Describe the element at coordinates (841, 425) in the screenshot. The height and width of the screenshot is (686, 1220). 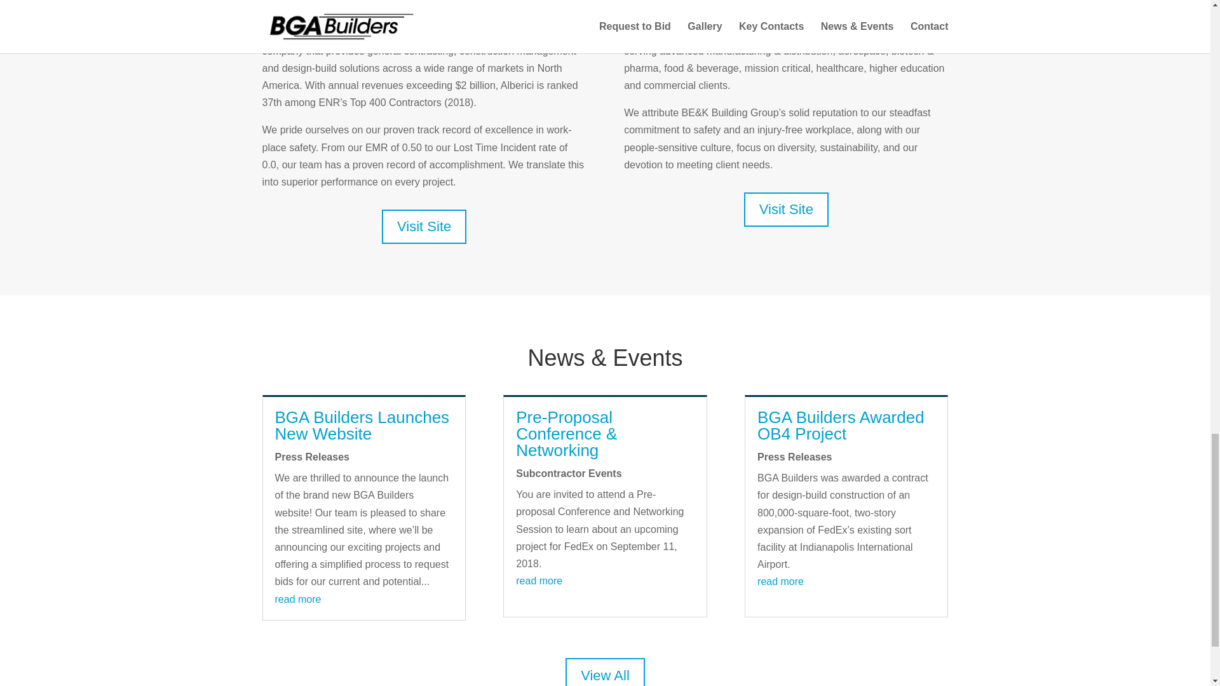
I see `BGA Builders Awarded OB4 Project` at that location.